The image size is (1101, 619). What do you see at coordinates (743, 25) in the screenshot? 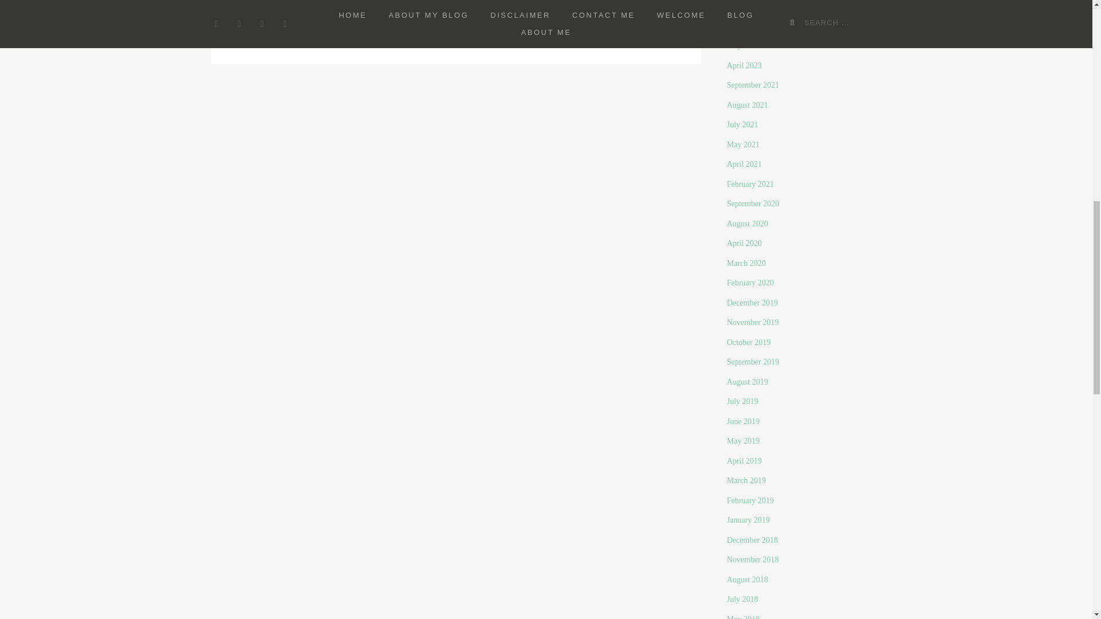
I see `June 2023` at bounding box center [743, 25].